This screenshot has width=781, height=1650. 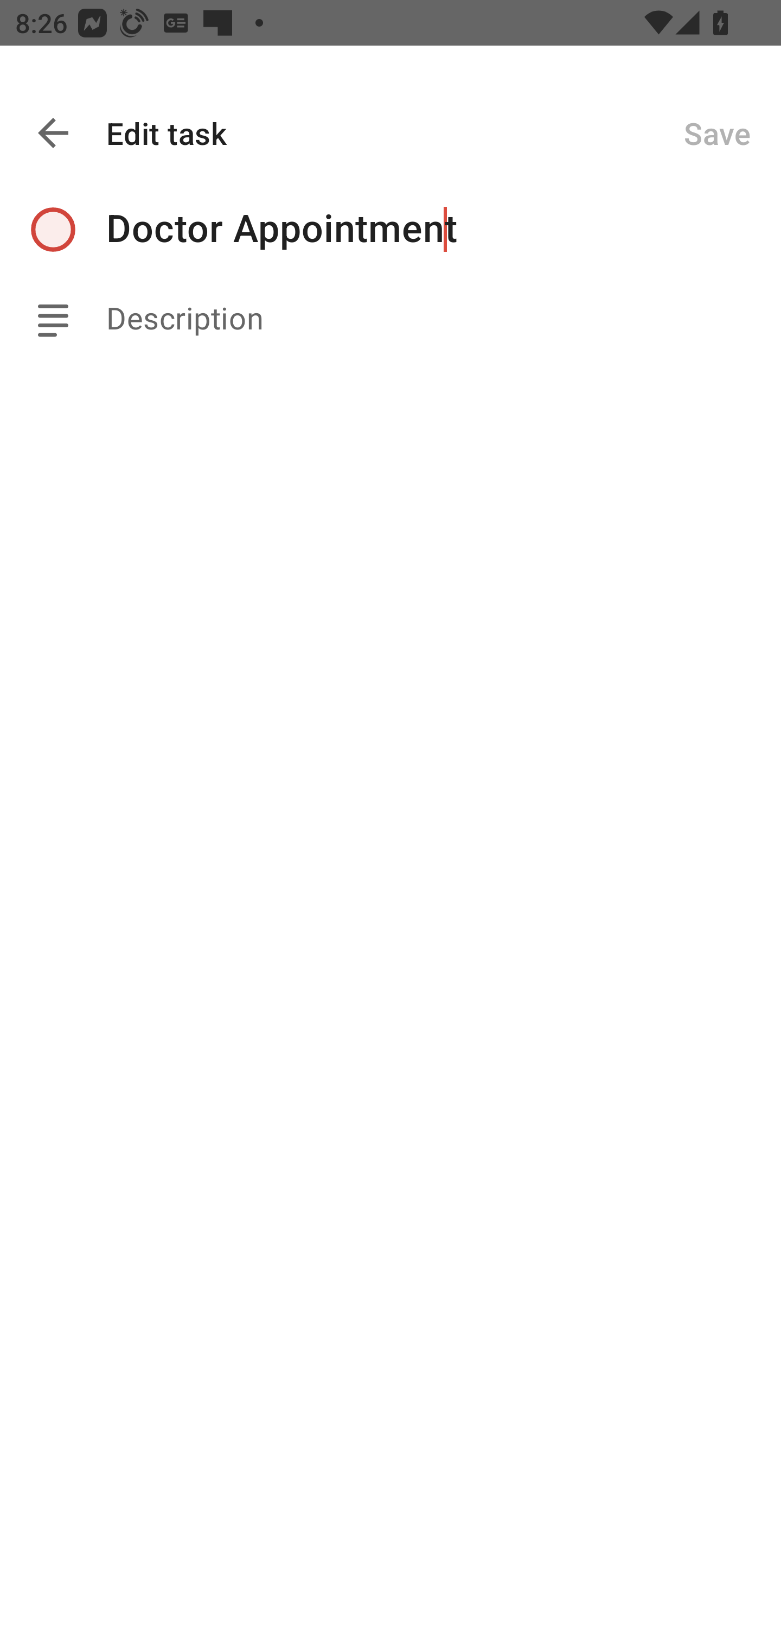 I want to click on Description, so click(x=444, y=319).